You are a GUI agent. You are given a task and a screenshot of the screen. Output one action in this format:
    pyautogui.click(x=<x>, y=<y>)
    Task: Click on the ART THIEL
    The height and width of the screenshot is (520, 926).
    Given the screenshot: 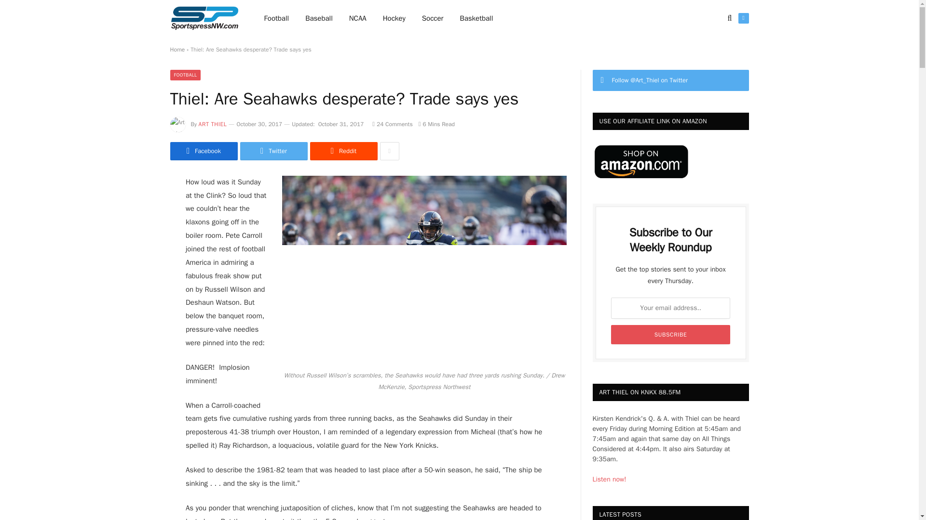 What is the action you would take?
    pyautogui.click(x=213, y=124)
    